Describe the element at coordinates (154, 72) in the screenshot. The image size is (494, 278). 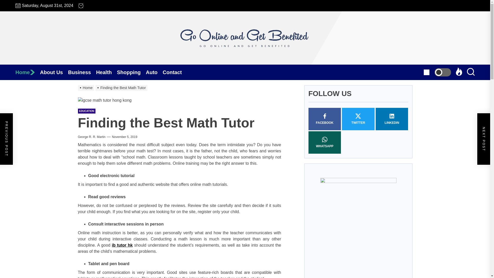
I see `Auto` at that location.